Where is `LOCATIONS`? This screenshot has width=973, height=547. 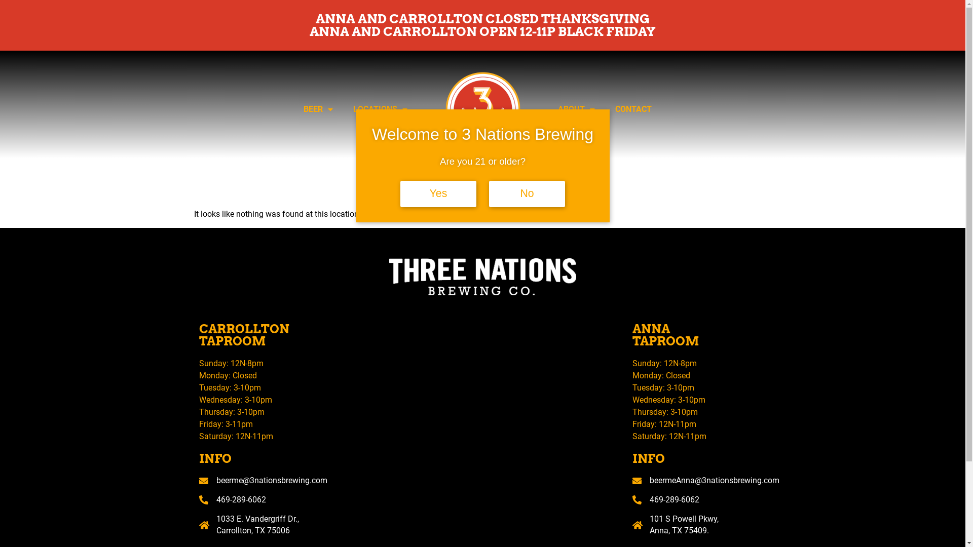
LOCATIONS is located at coordinates (380, 109).